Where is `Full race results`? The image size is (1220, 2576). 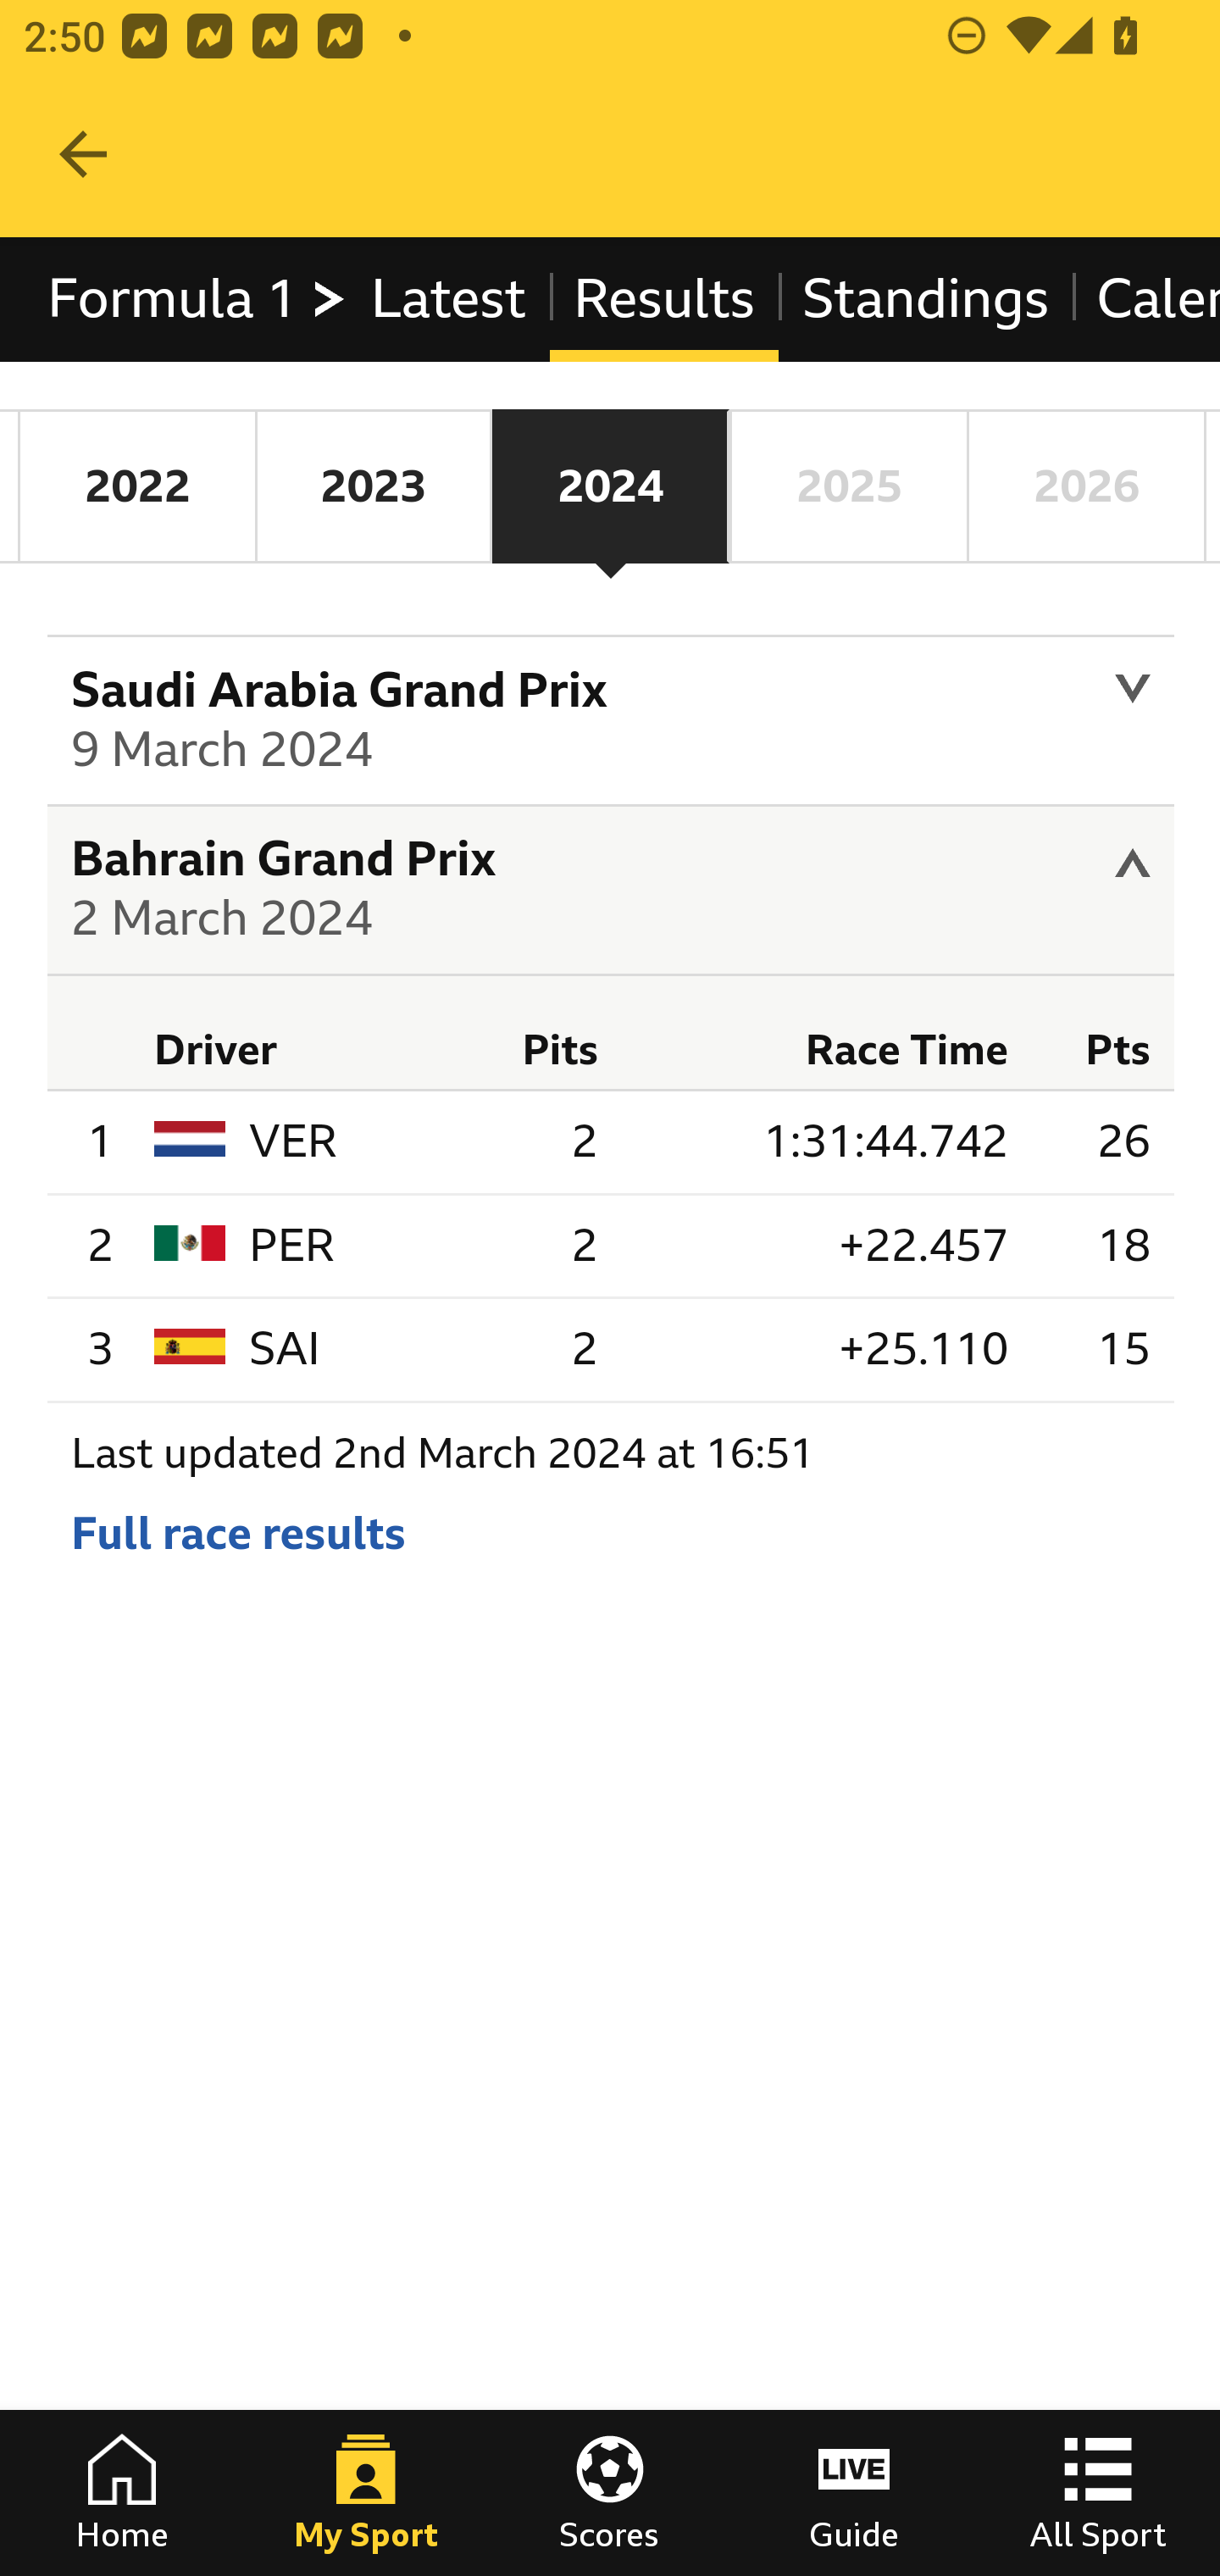
Full race results is located at coordinates (238, 1535).